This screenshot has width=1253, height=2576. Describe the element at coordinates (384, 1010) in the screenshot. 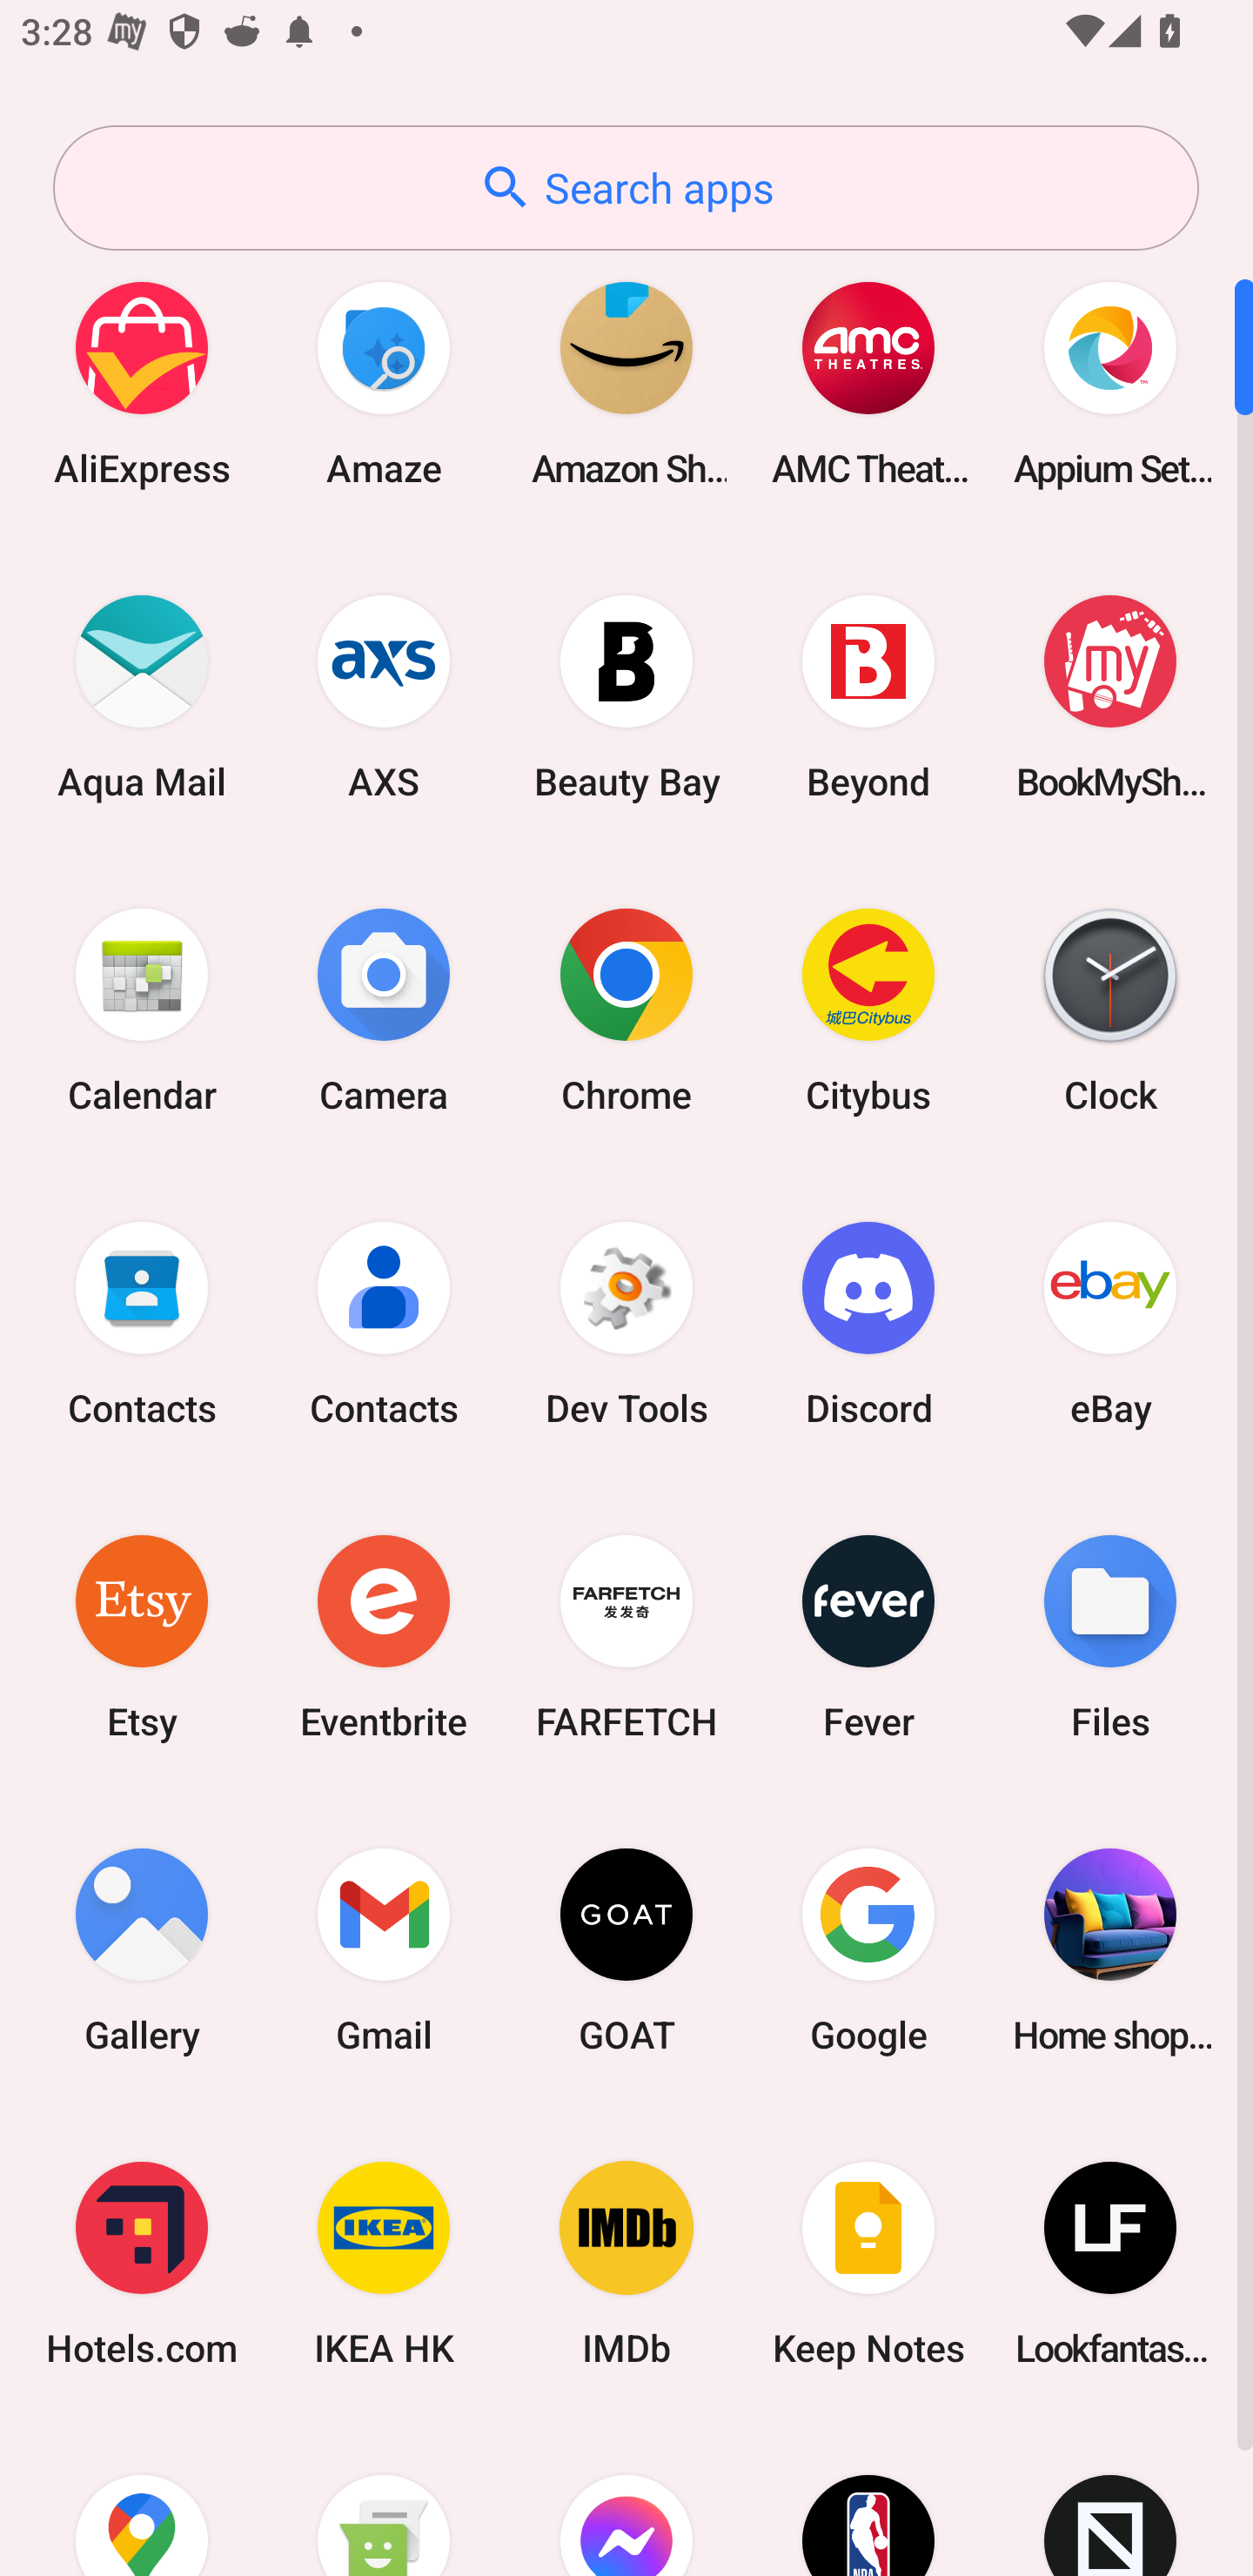

I see `Camera` at that location.